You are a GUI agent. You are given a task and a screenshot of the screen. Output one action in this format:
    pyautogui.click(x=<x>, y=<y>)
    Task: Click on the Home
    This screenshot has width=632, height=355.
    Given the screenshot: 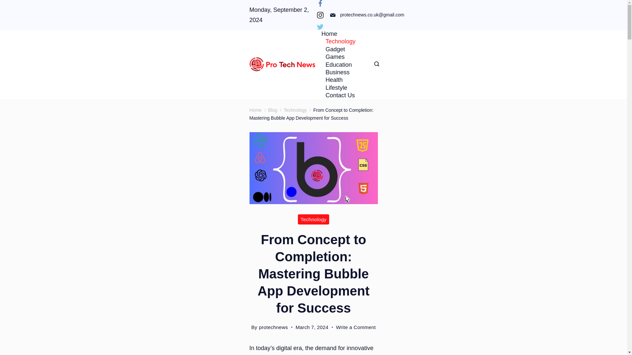 What is the action you would take?
    pyautogui.click(x=331, y=34)
    